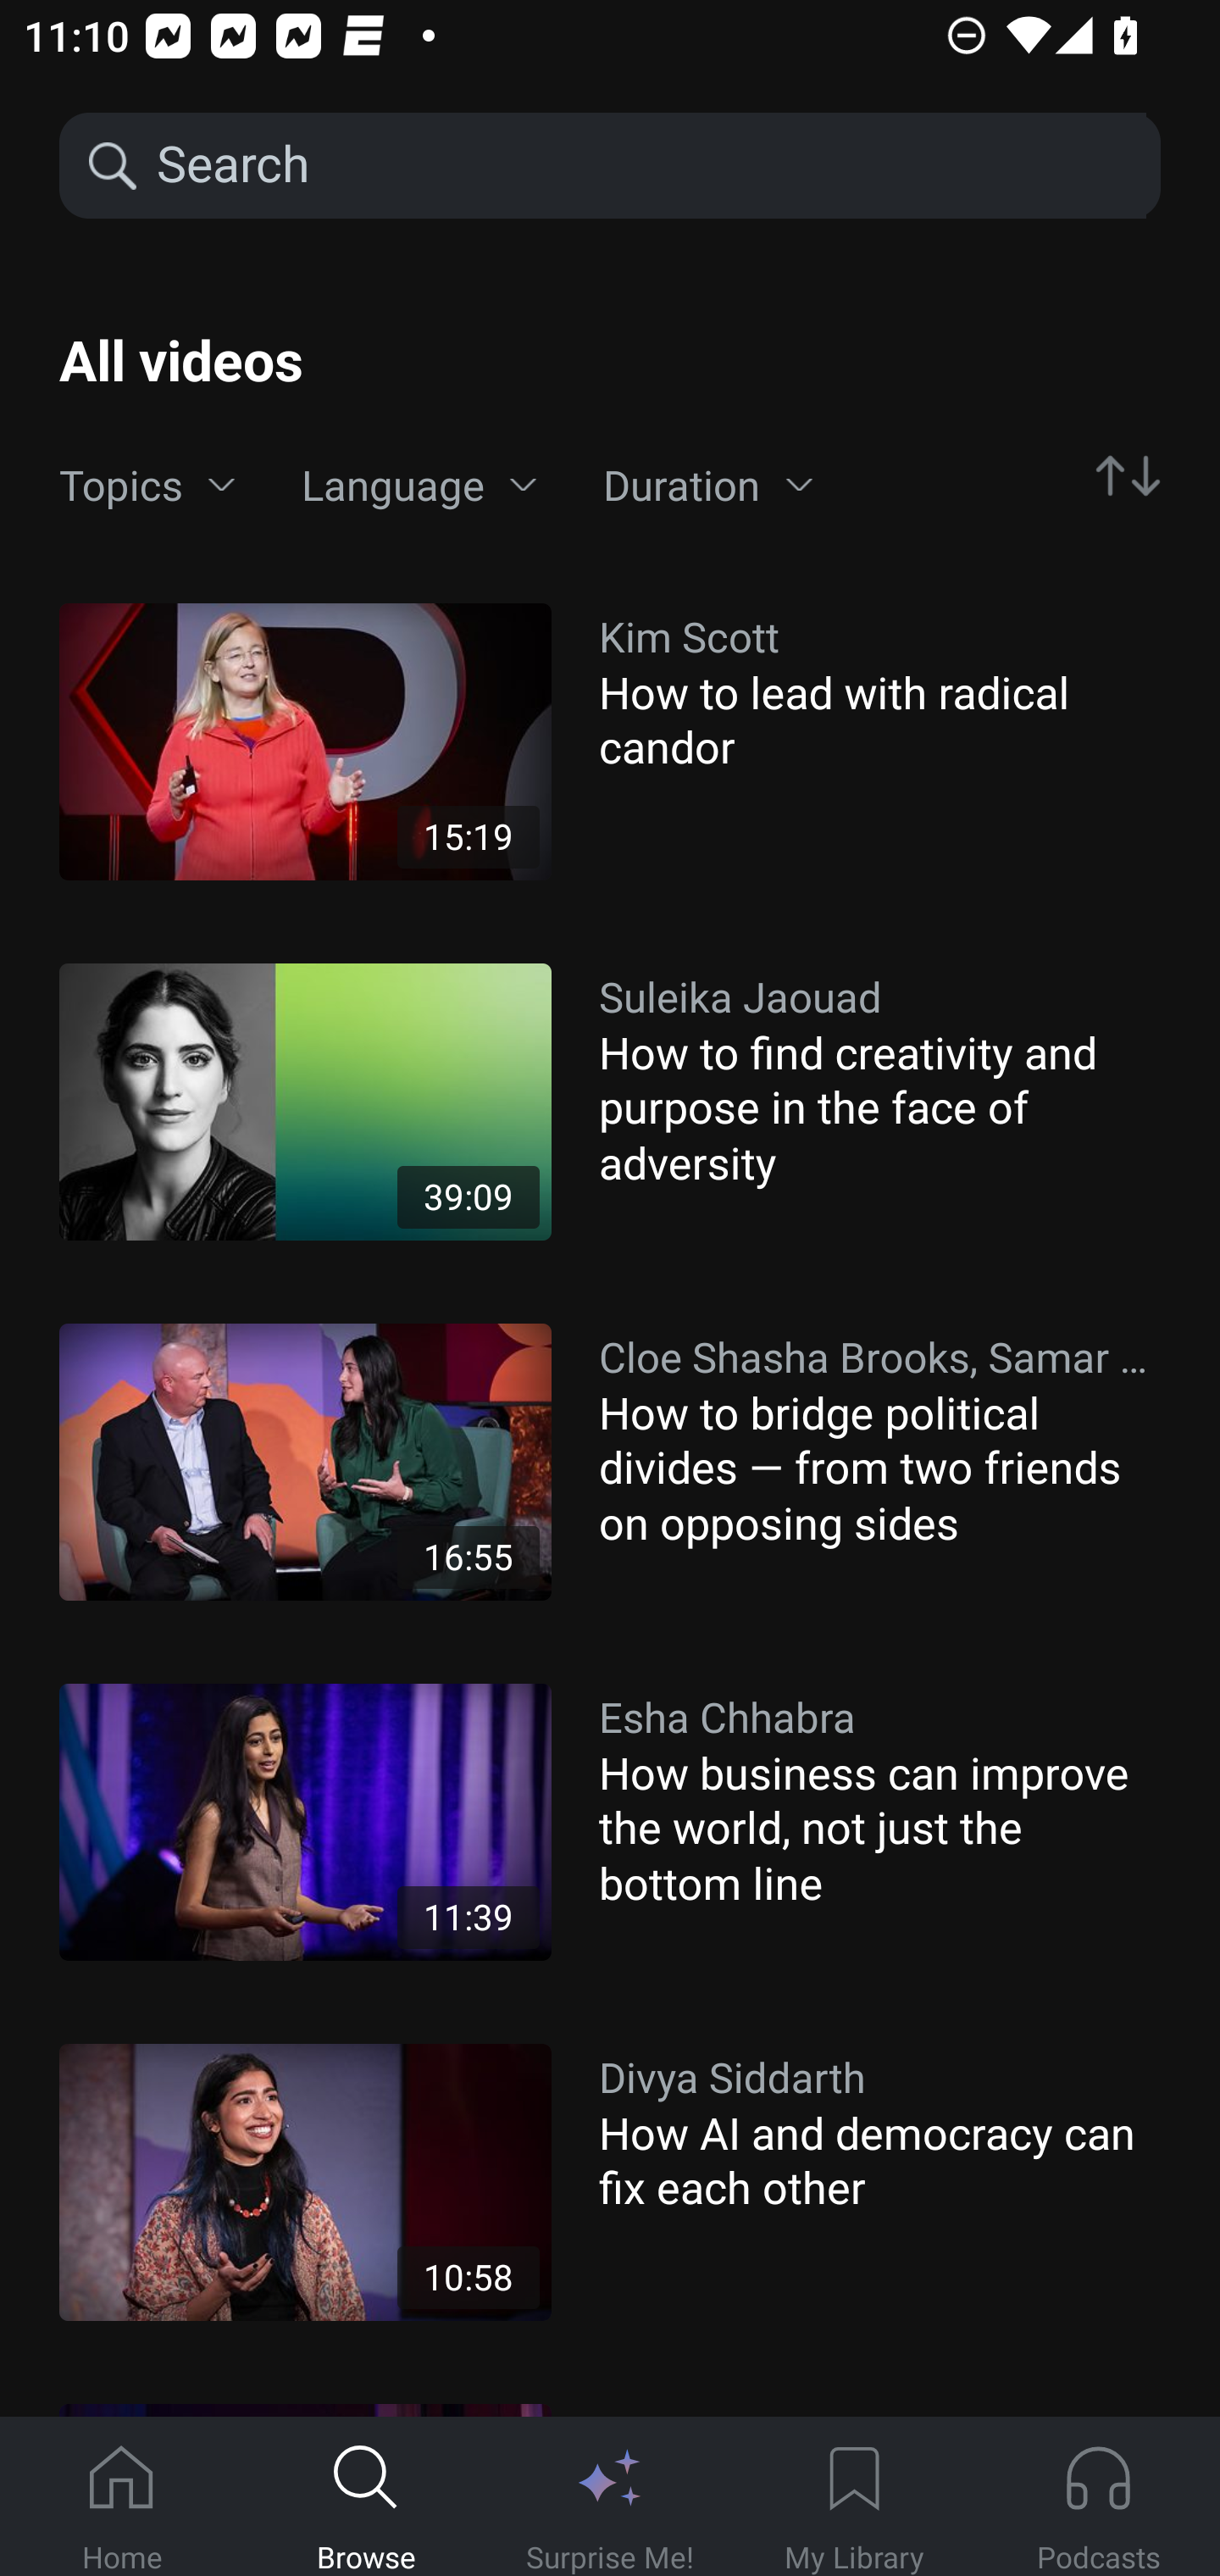  Describe the element at coordinates (708, 486) in the screenshot. I see `Duration` at that location.